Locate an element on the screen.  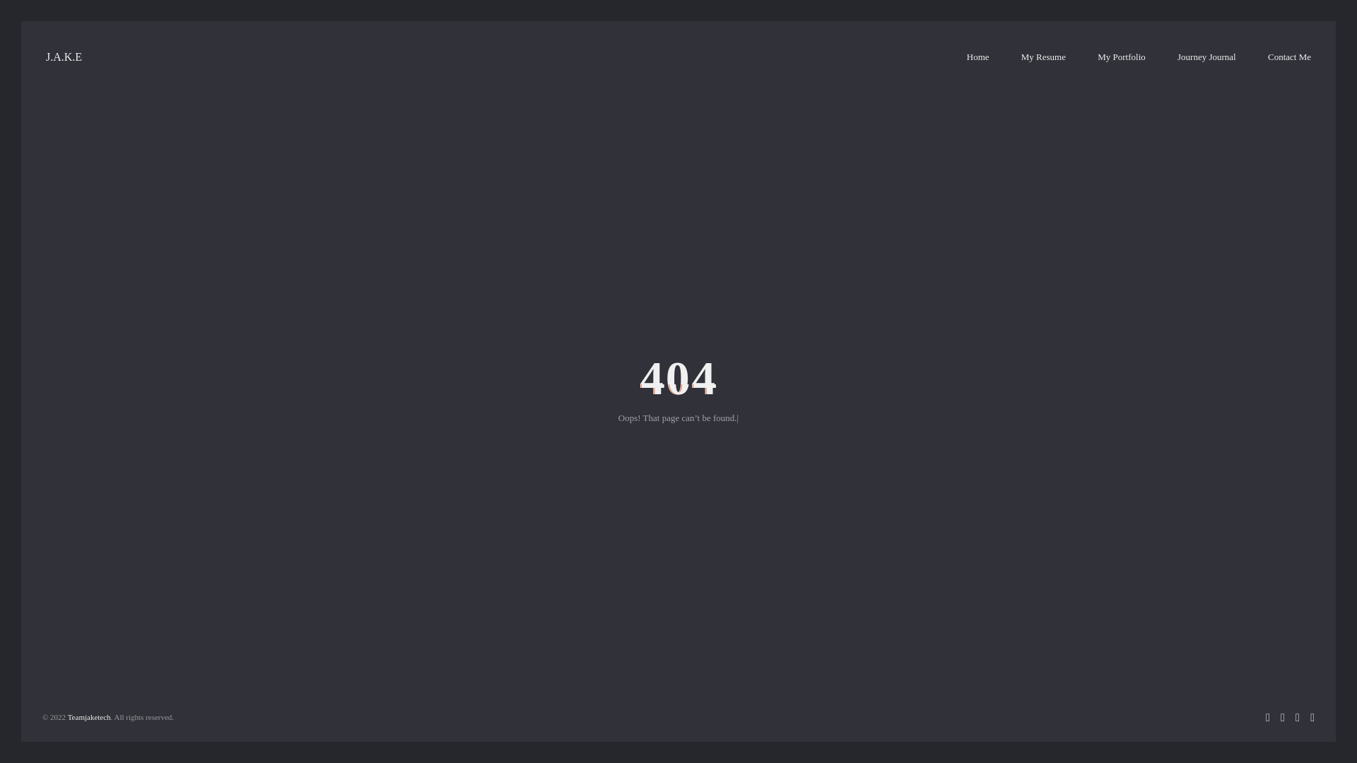
Journey Journal is located at coordinates (1207, 57).